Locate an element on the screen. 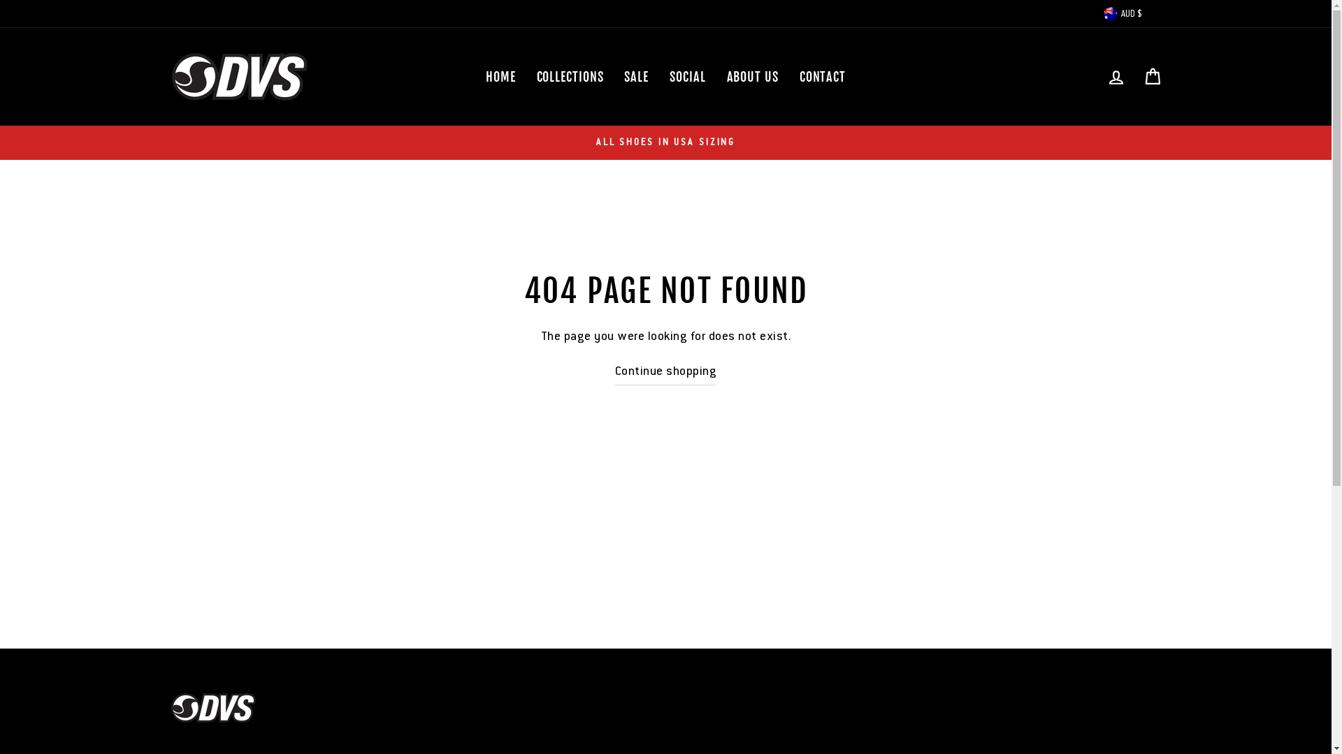  CONTACT is located at coordinates (823, 77).